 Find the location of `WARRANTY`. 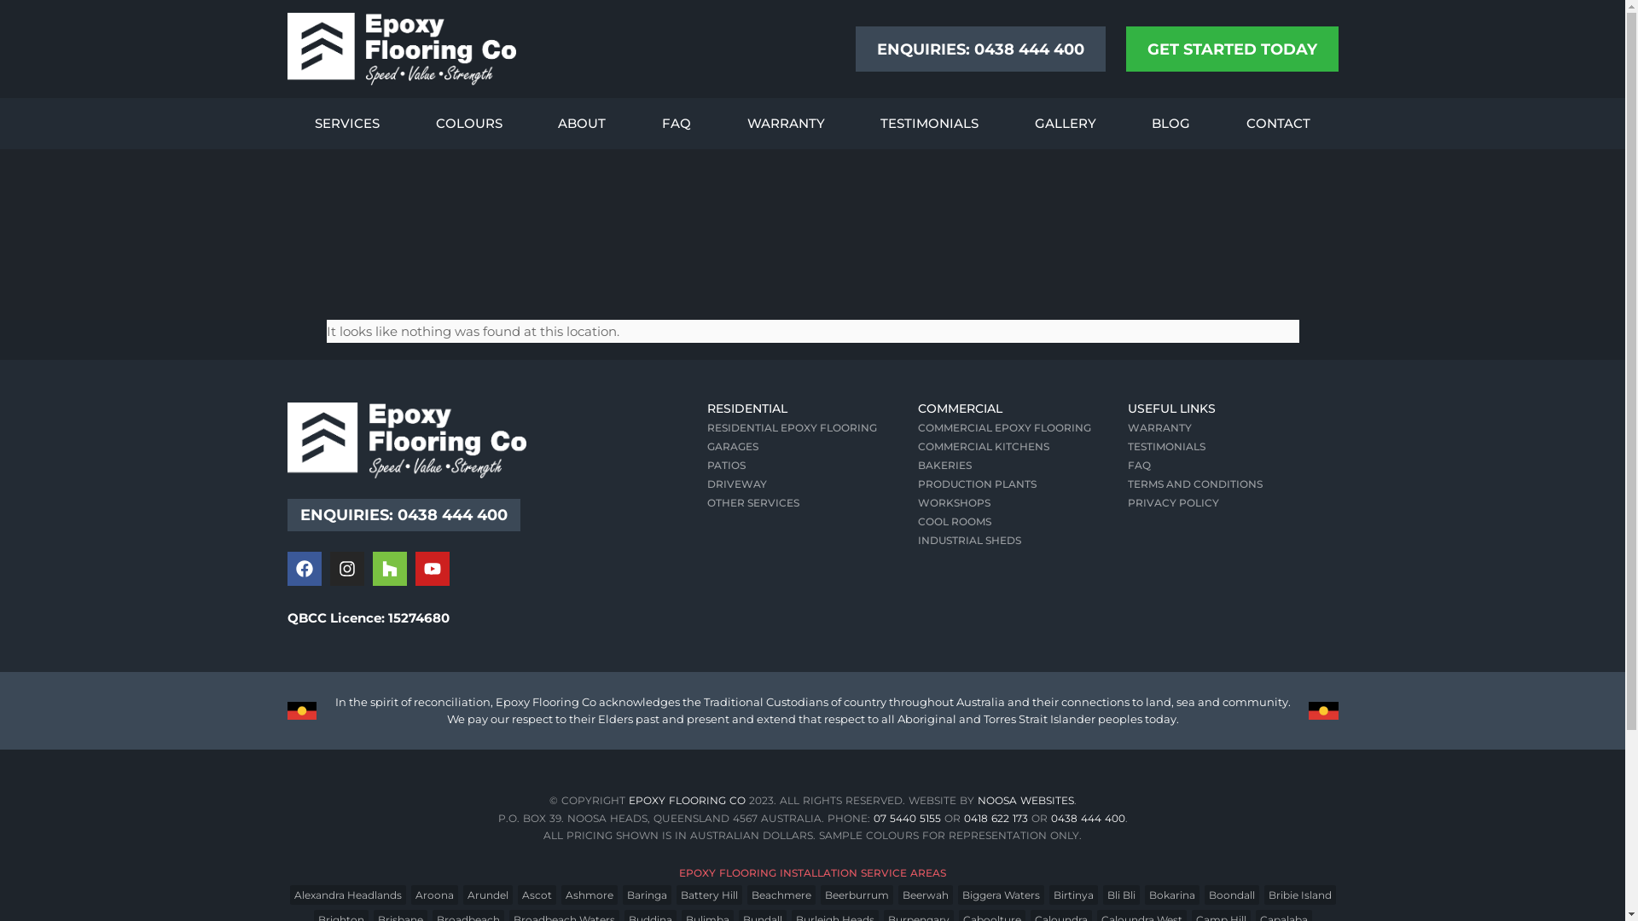

WARRANTY is located at coordinates (787, 124).